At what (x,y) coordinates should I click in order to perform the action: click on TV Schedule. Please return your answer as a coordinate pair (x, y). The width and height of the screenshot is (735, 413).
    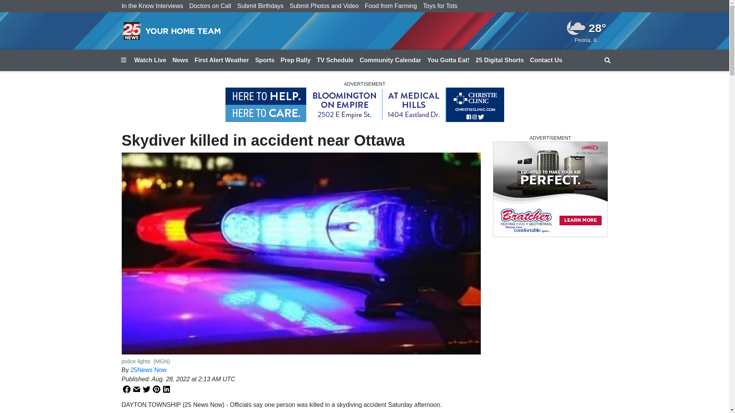
    Looking at the image, I should click on (335, 60).